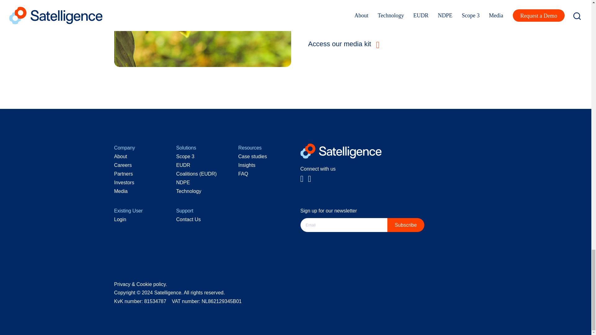 The height and width of the screenshot is (335, 596). I want to click on About, so click(121, 156).